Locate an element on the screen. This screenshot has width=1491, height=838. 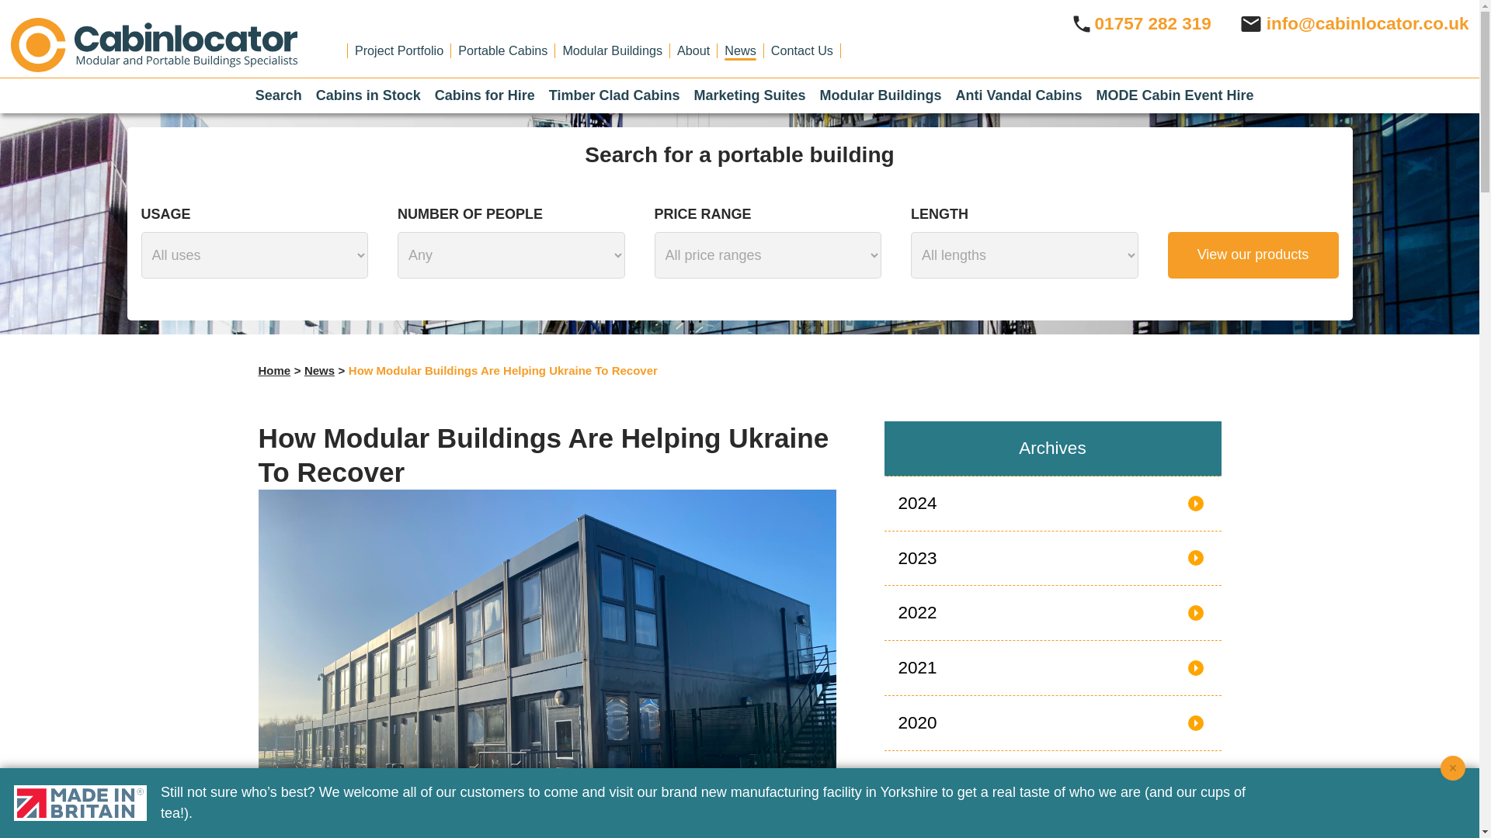
Contact Us is located at coordinates (801, 50).